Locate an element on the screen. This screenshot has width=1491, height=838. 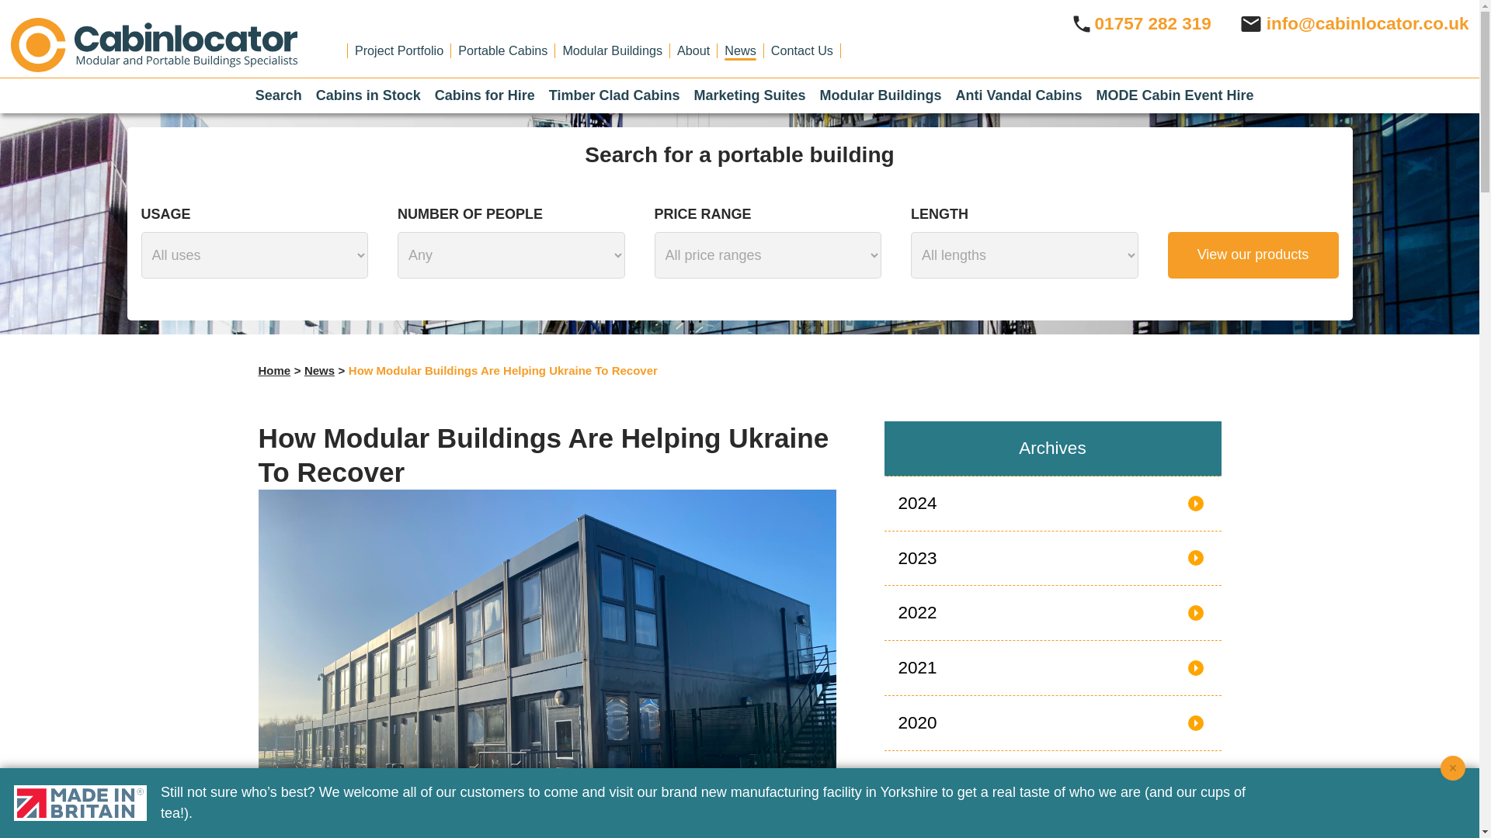
Contact Us is located at coordinates (801, 50).